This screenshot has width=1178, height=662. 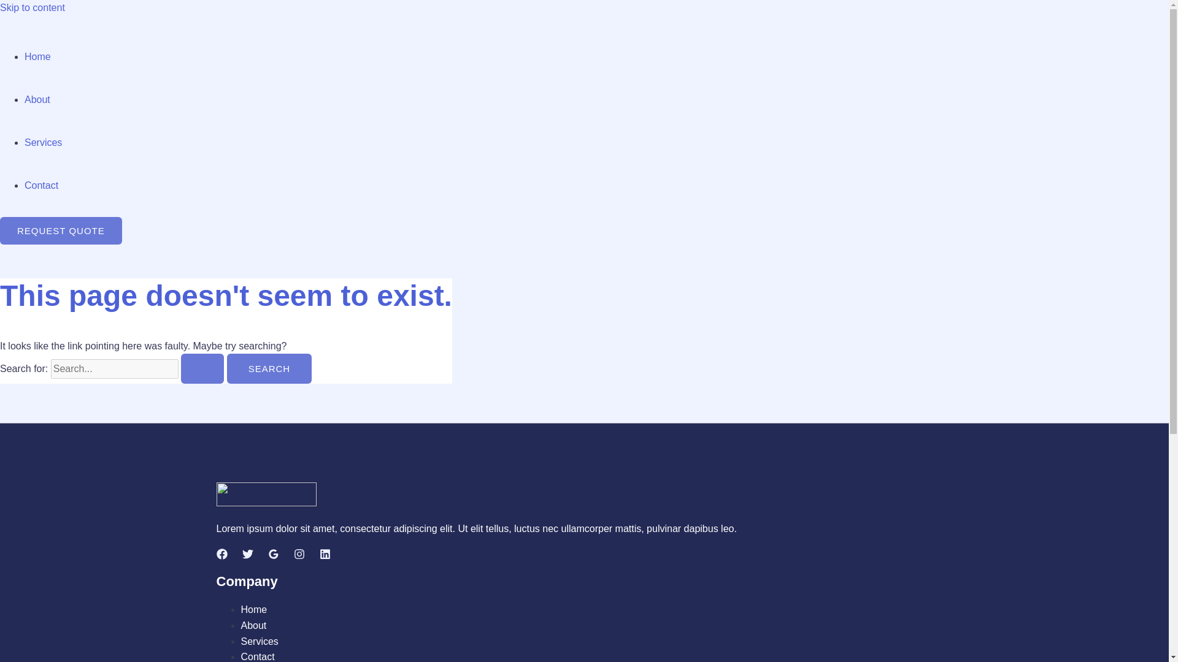 What do you see at coordinates (257, 656) in the screenshot?
I see `Contact` at bounding box center [257, 656].